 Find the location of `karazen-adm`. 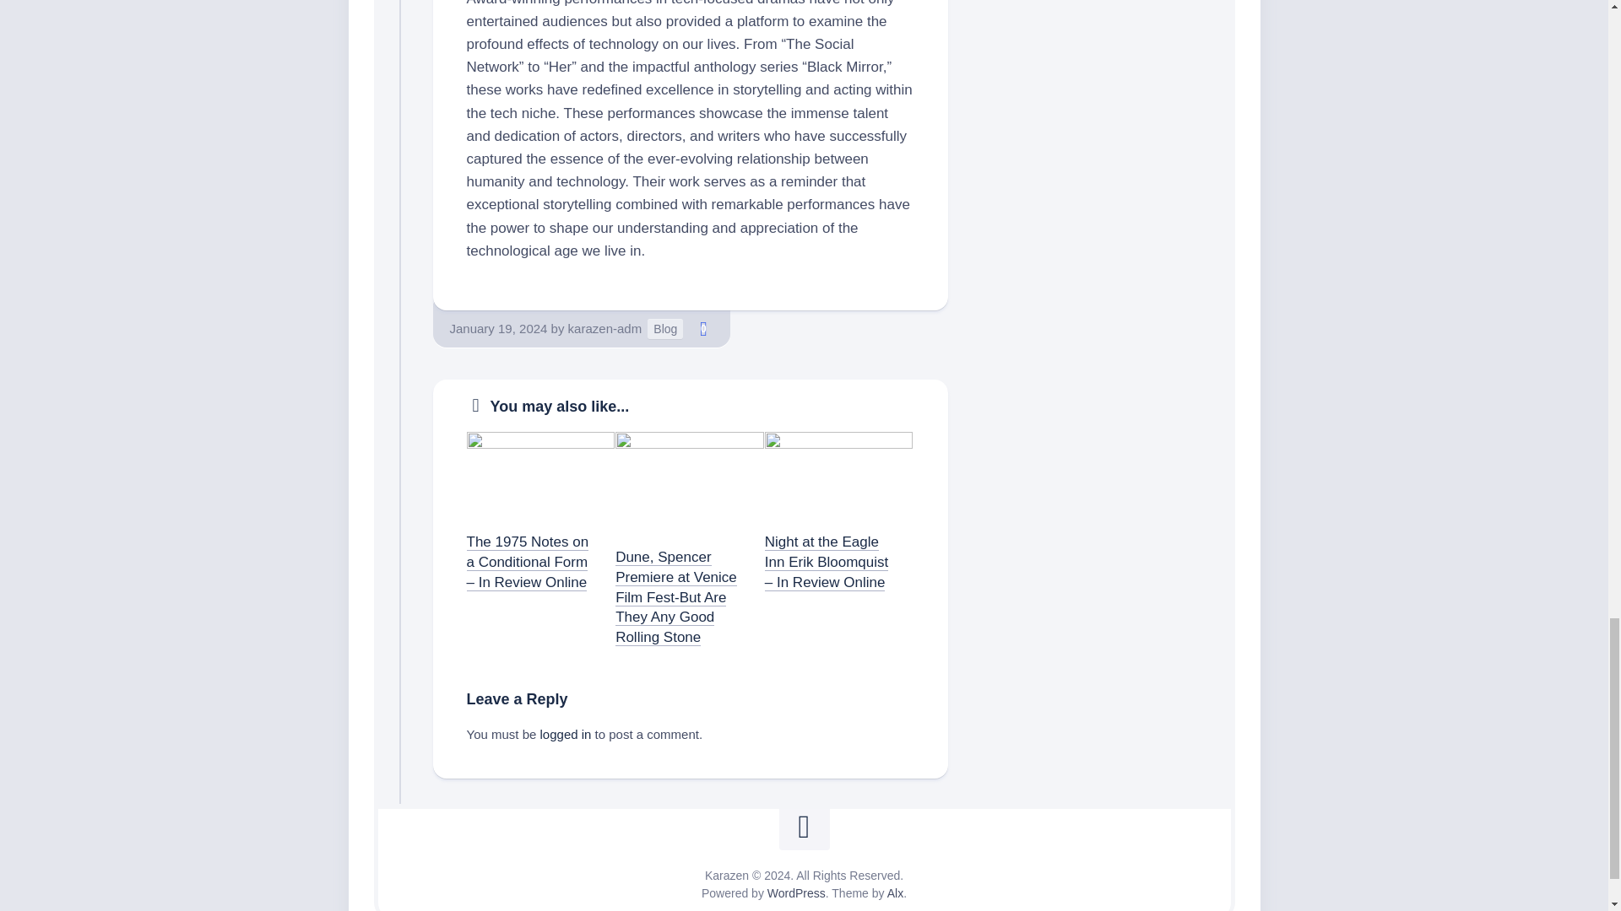

karazen-adm is located at coordinates (604, 329).